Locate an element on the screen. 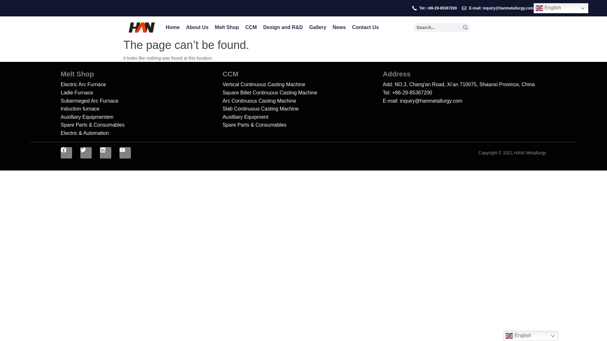 The width and height of the screenshot is (607, 341). Subermeged Arc Furnace is located at coordinates (142, 101).